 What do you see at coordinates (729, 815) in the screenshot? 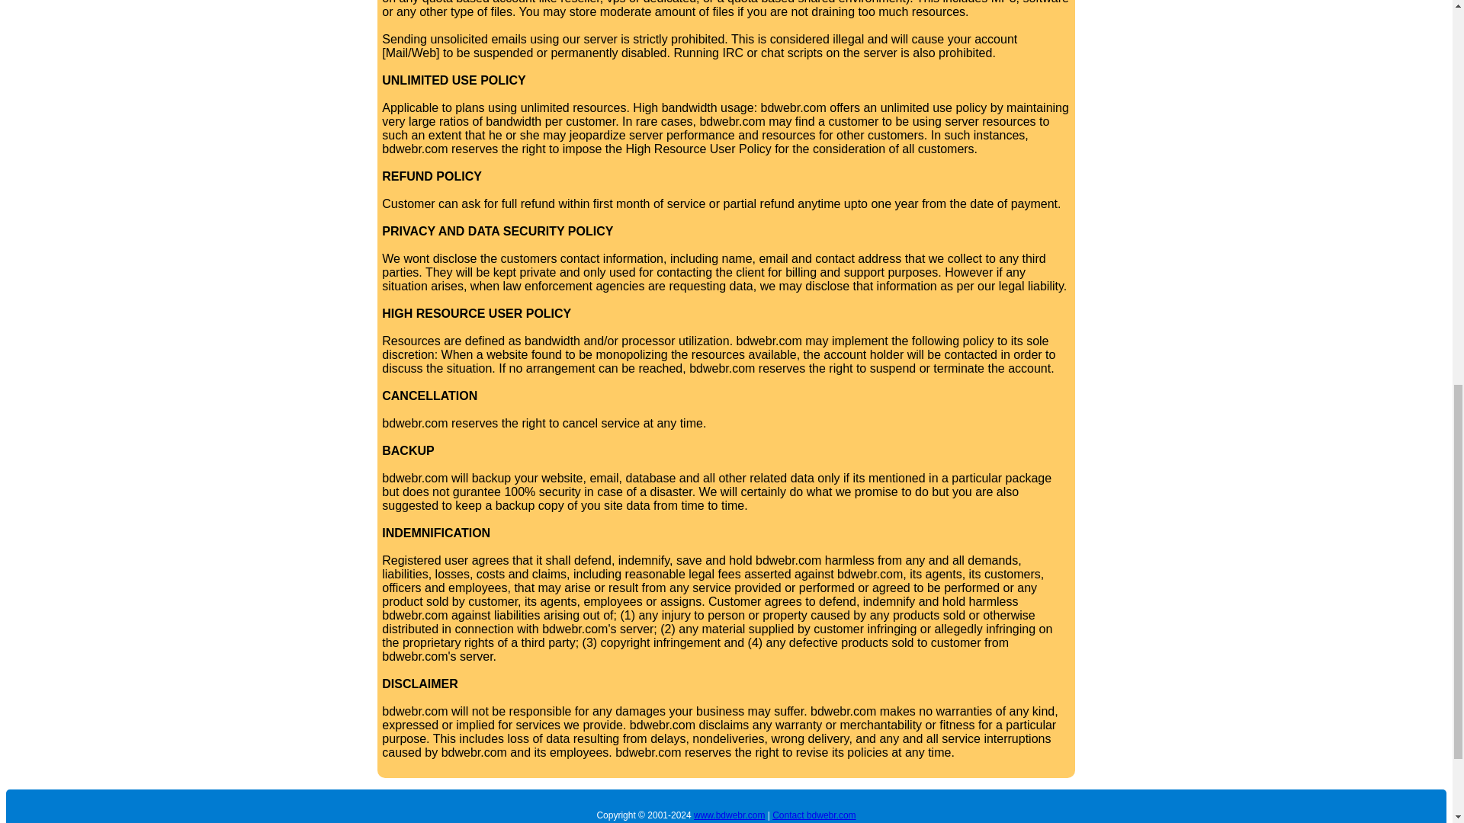
I see `www.bdwebr.com` at bounding box center [729, 815].